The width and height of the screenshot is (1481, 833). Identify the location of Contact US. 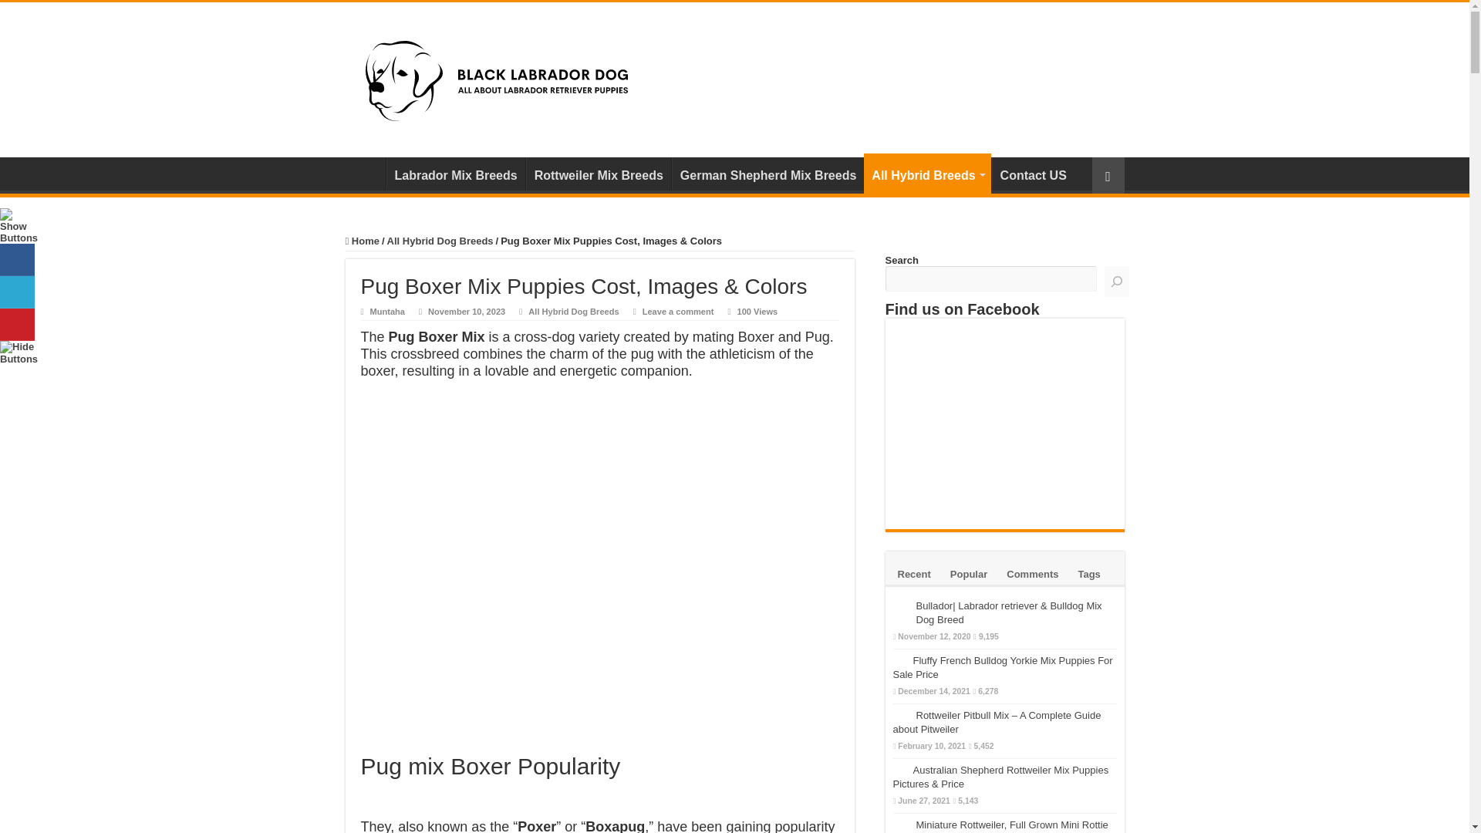
(1034, 174).